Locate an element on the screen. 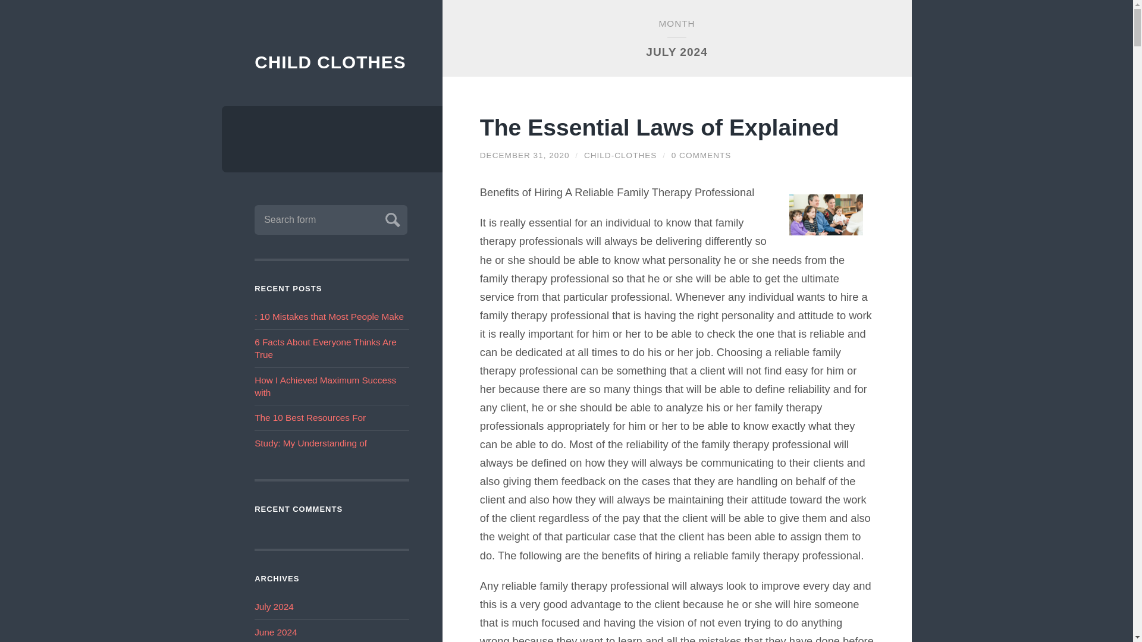  Submit is located at coordinates (391, 218).